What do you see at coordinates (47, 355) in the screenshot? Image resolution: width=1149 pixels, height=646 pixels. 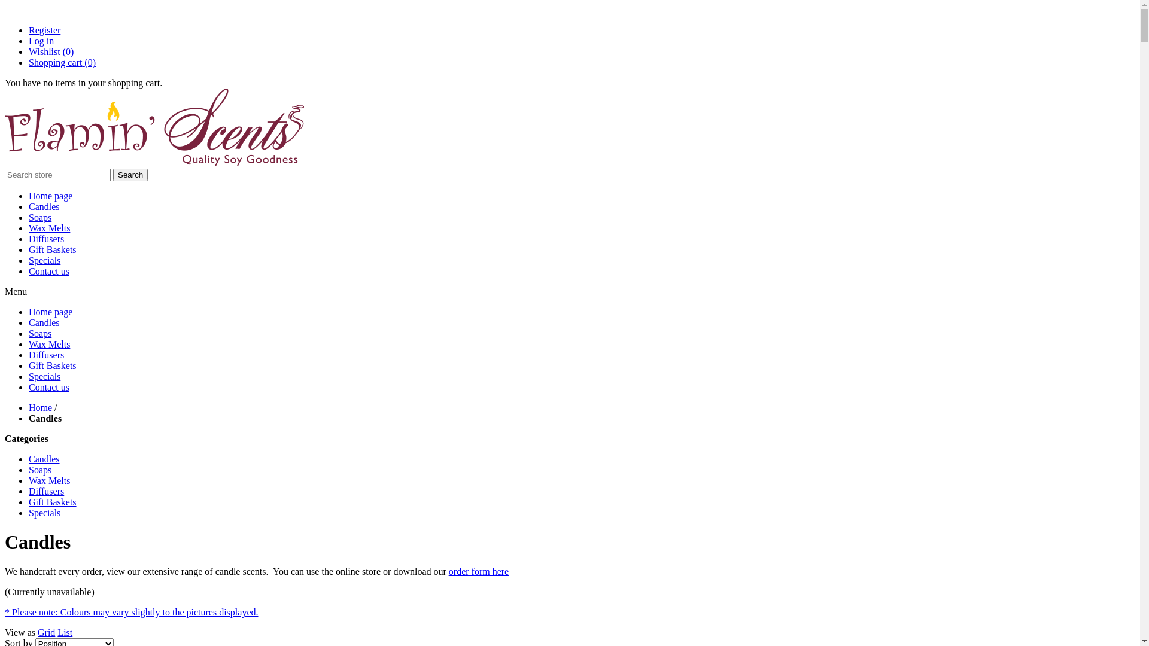 I see `Diffusers` at bounding box center [47, 355].